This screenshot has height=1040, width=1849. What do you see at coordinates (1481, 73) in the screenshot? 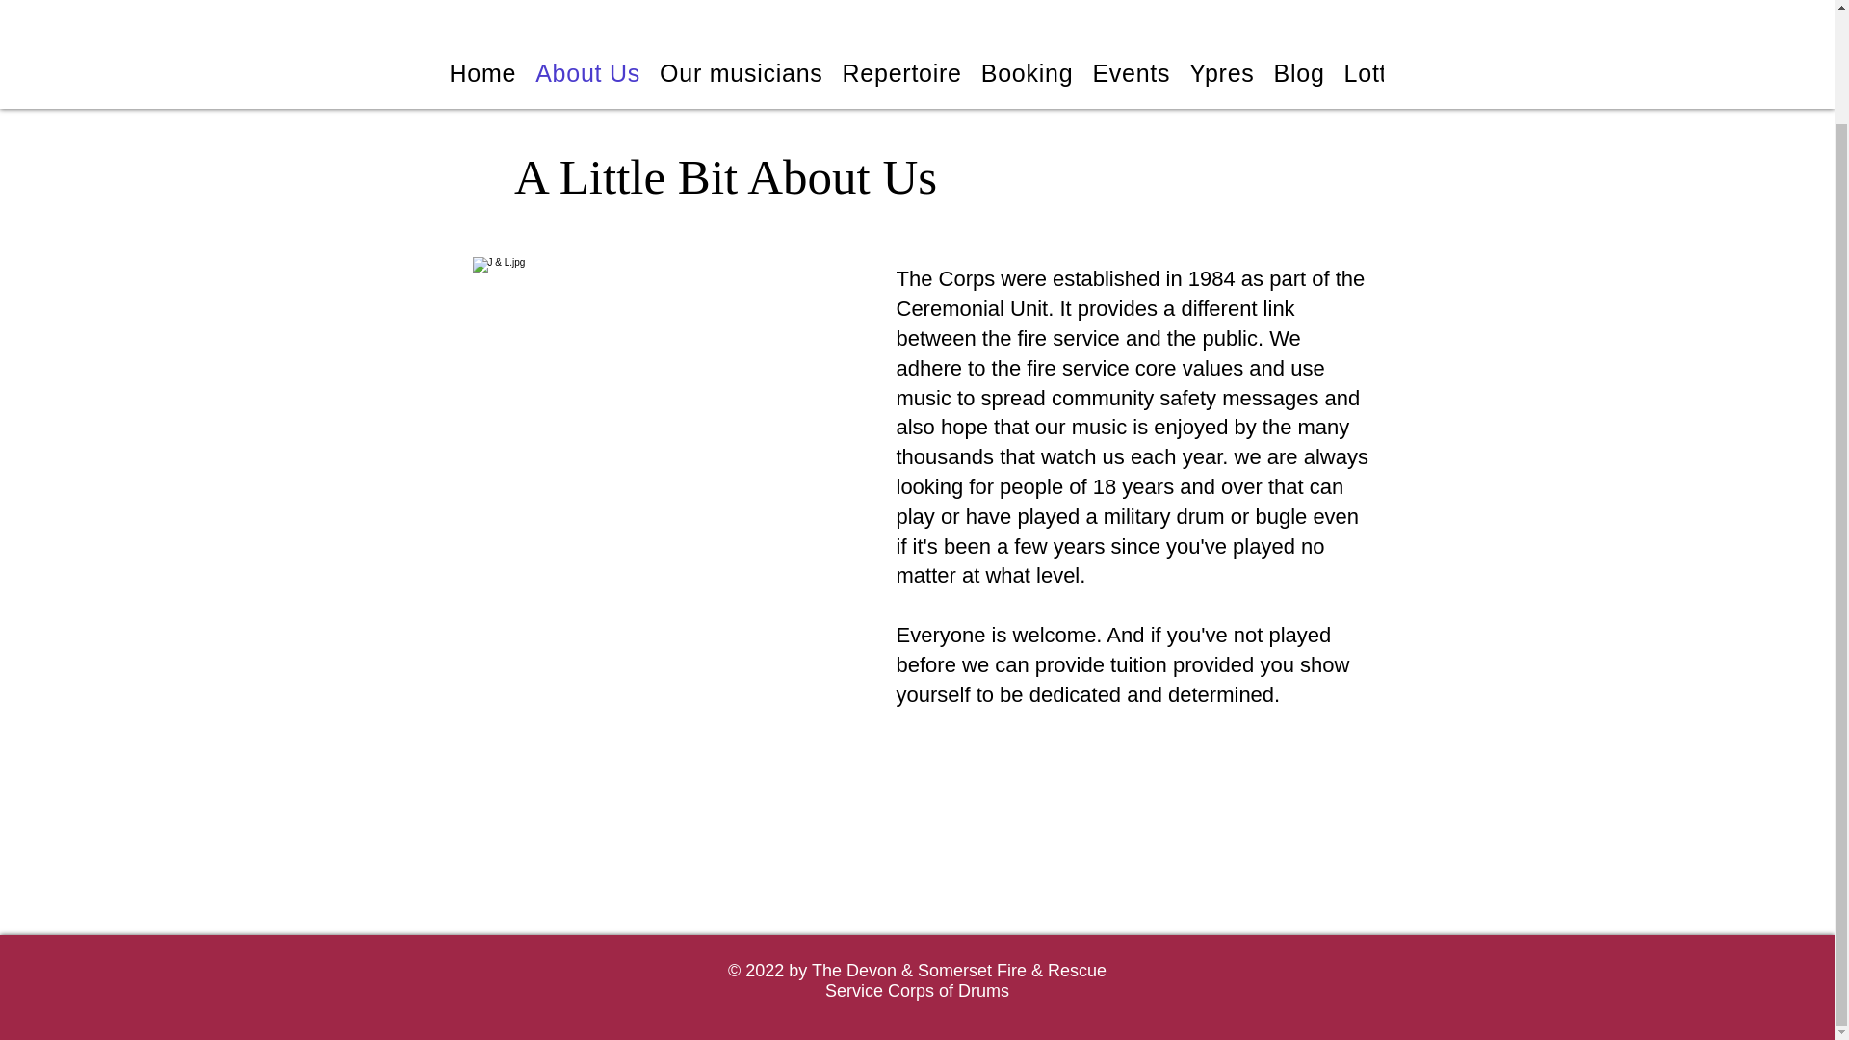
I see `Gallery` at bounding box center [1481, 73].